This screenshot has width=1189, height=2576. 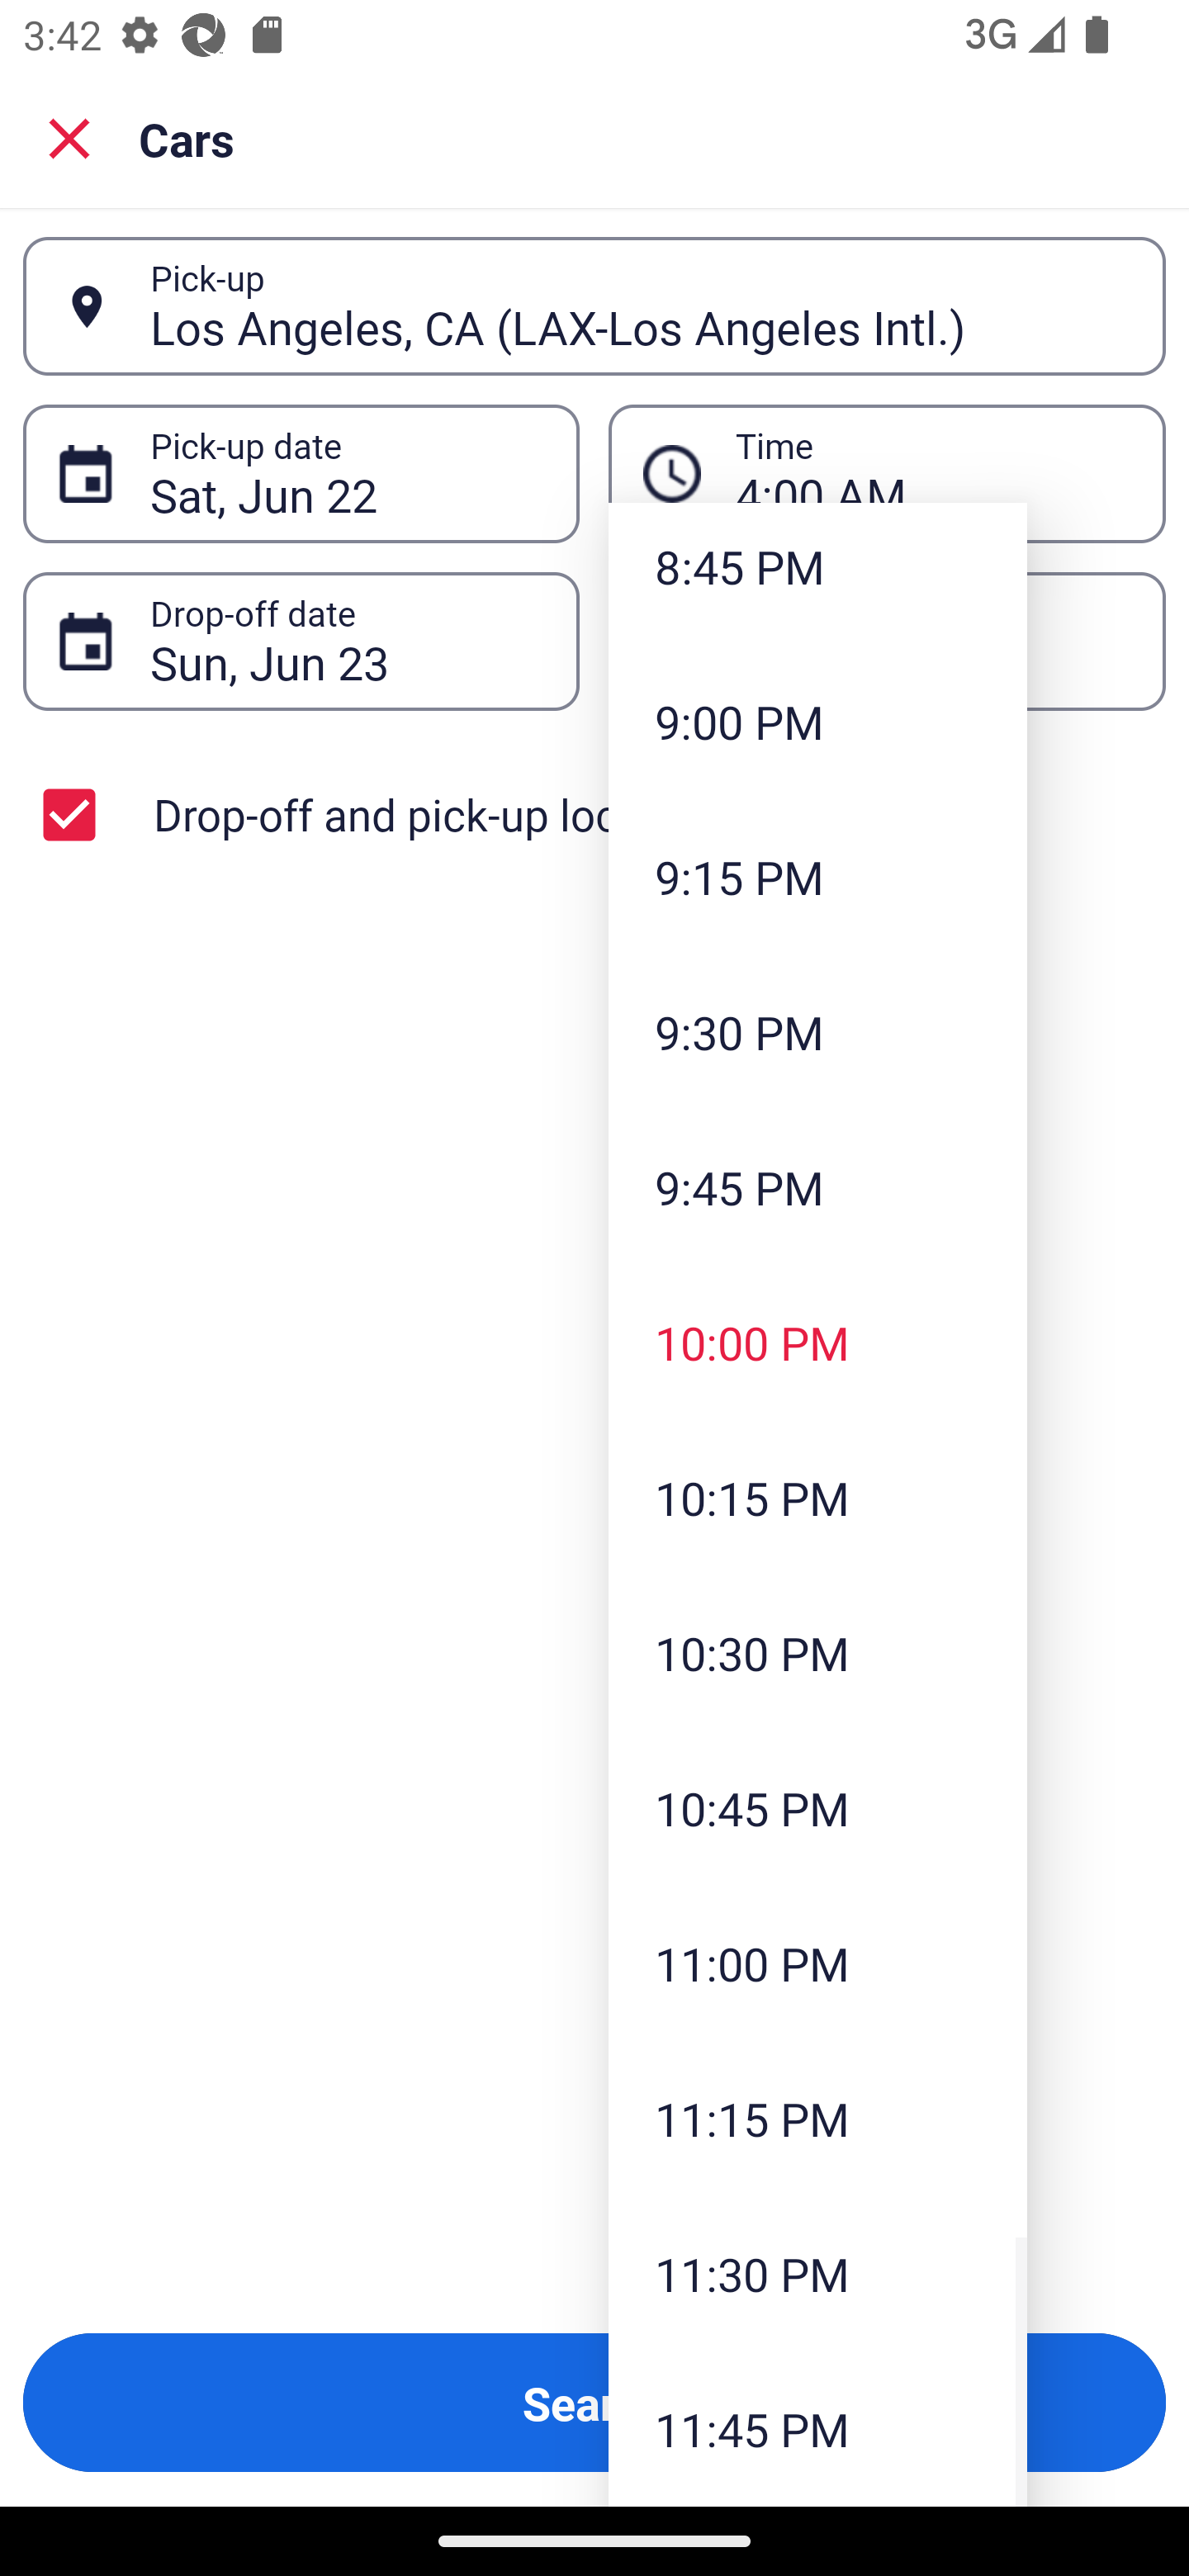 What do you see at coordinates (817, 1653) in the screenshot?
I see `10:30 PM` at bounding box center [817, 1653].